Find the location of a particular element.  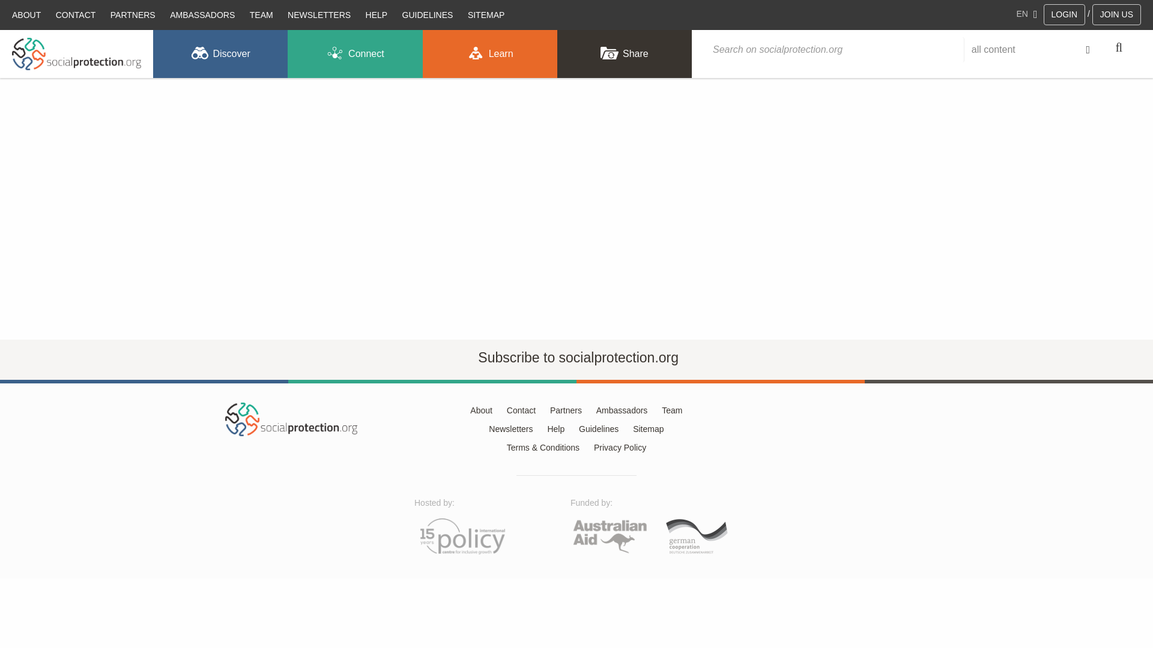

ABOUT is located at coordinates (26, 14).